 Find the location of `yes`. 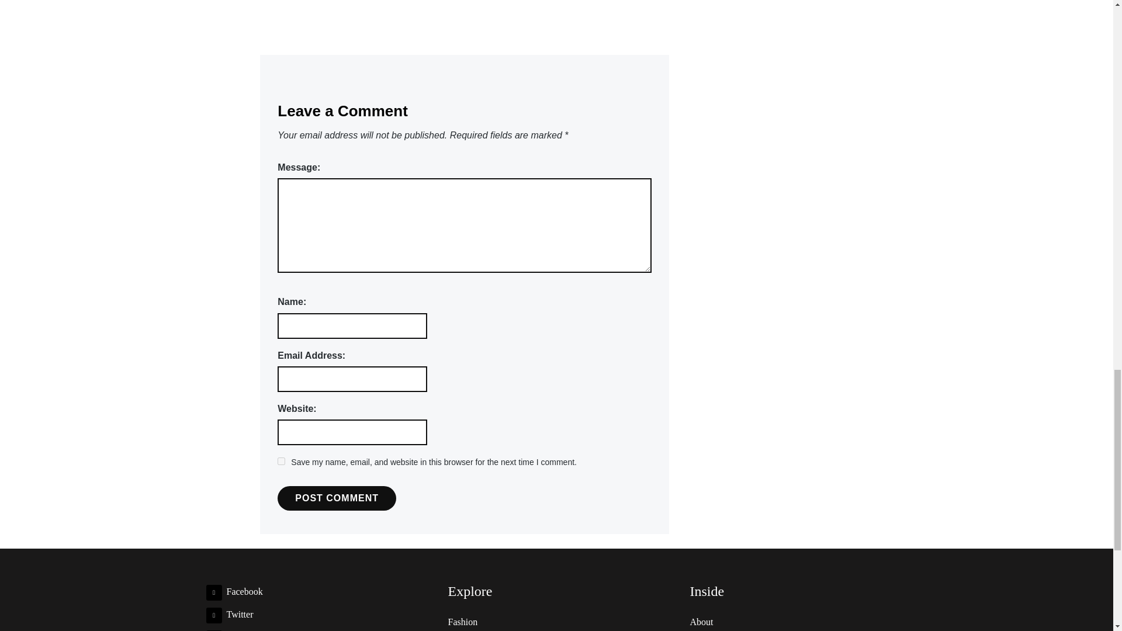

yes is located at coordinates (280, 461).